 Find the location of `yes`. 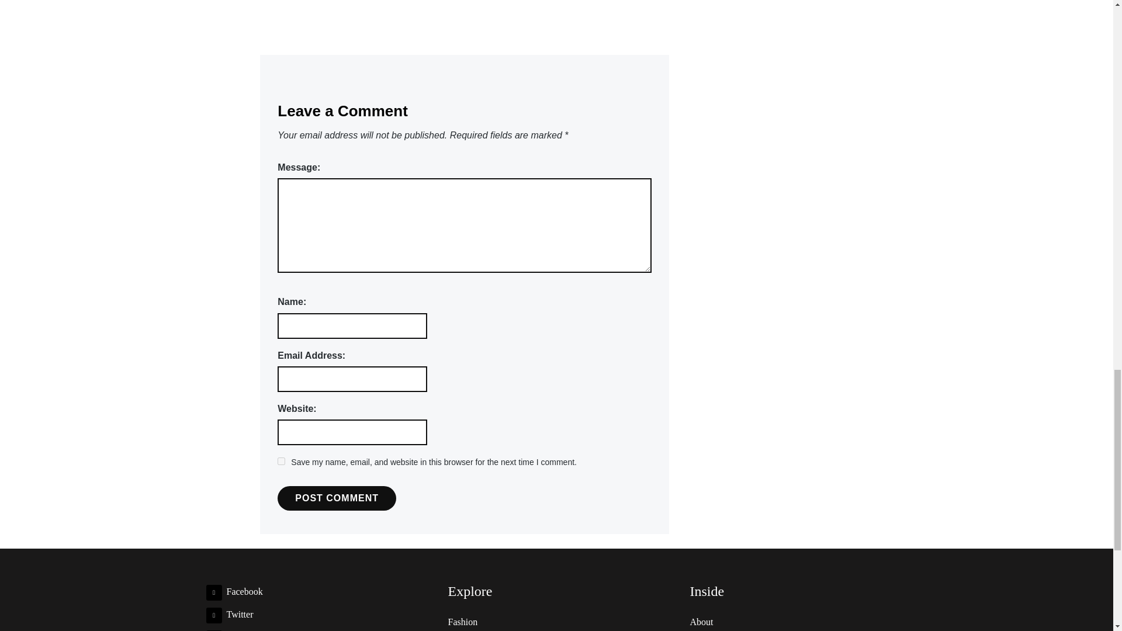

yes is located at coordinates (280, 461).